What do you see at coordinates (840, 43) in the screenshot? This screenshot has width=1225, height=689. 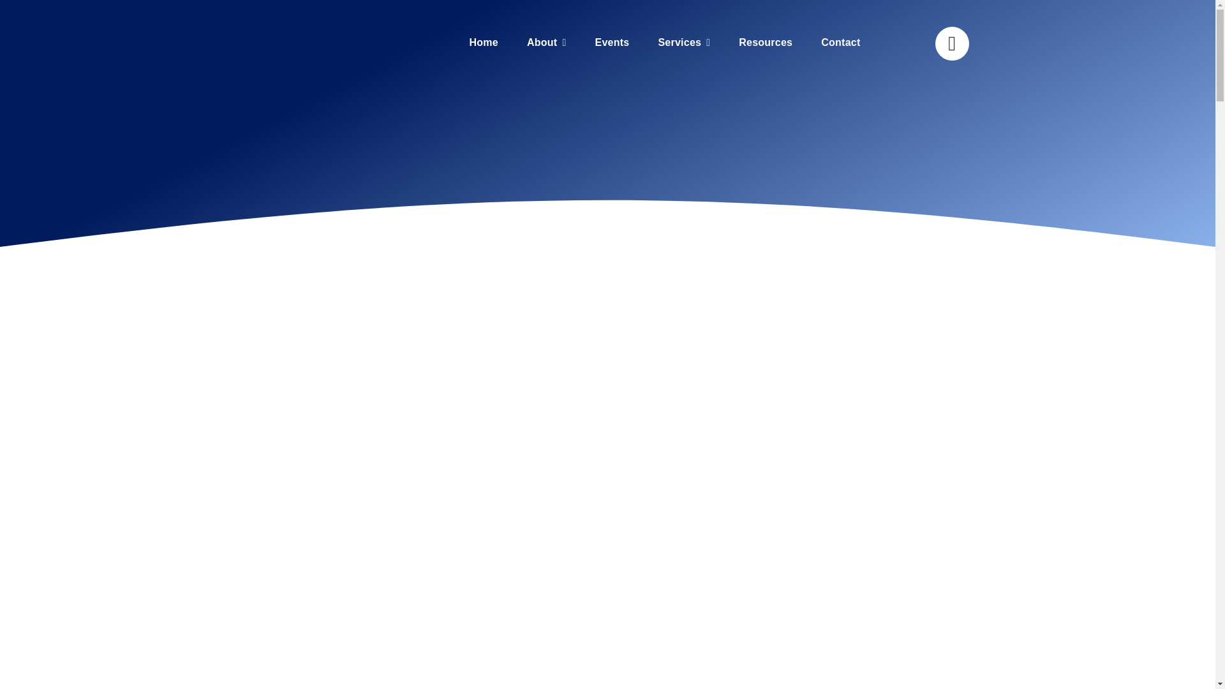 I see `Contact` at bounding box center [840, 43].